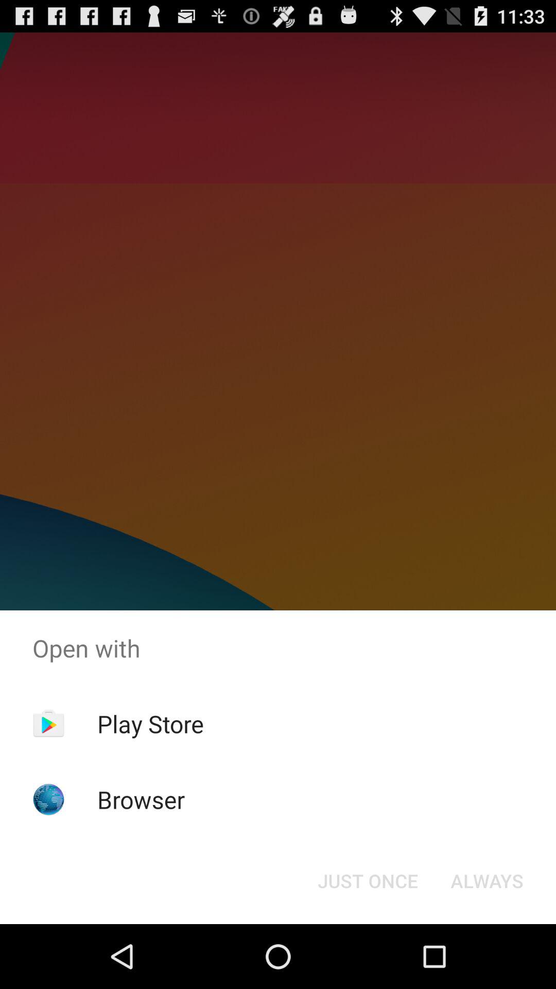 The image size is (556, 989). What do you see at coordinates (487, 881) in the screenshot?
I see `click the button to the right of the just once icon` at bounding box center [487, 881].